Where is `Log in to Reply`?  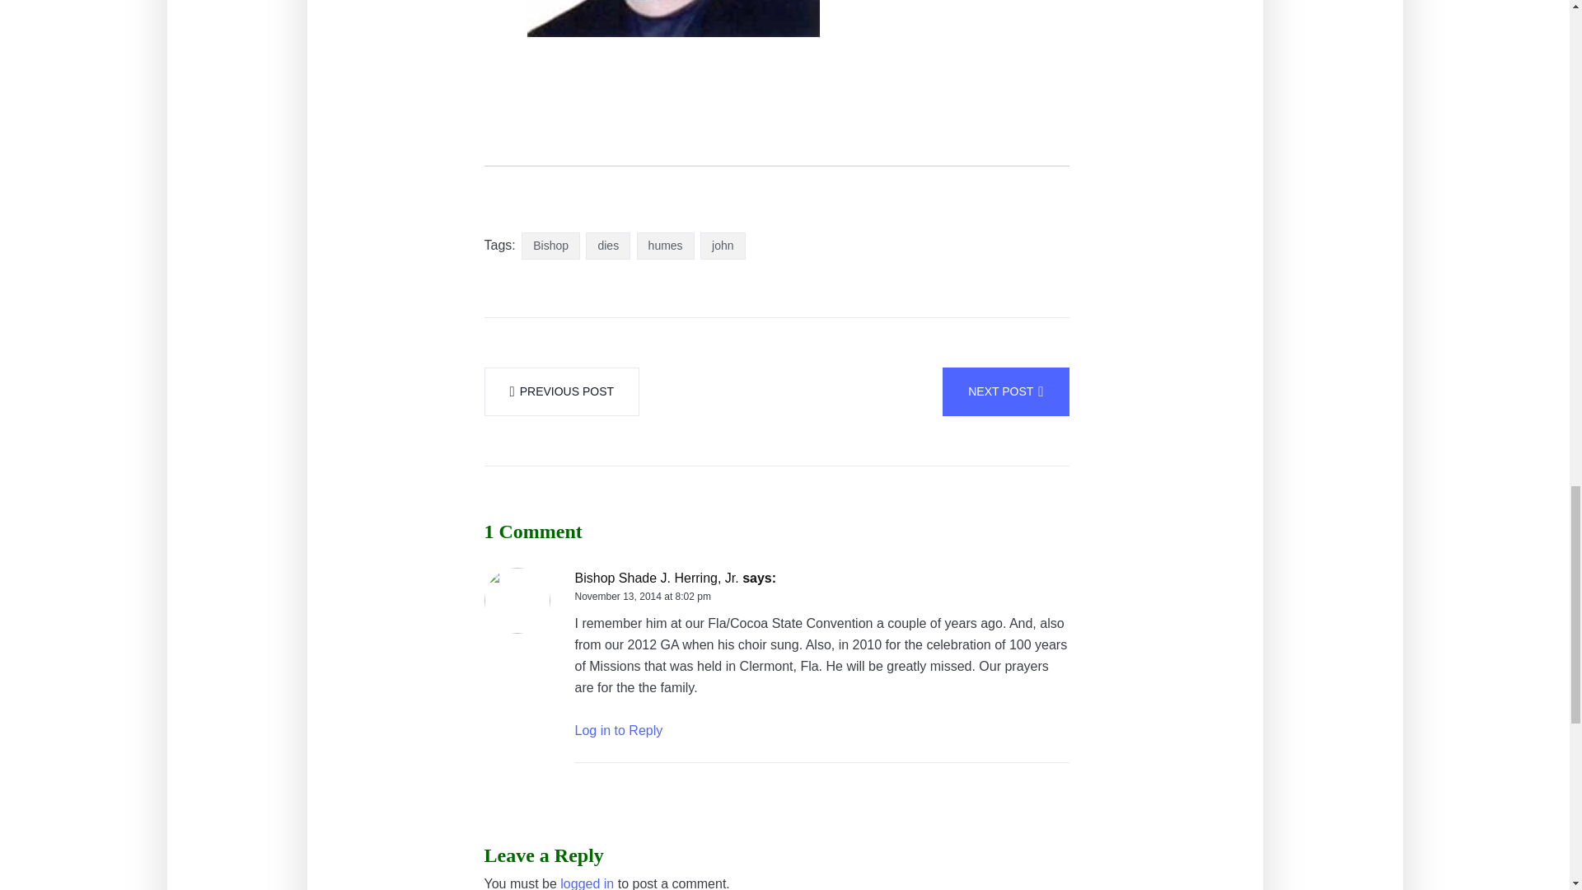
Log in to Reply is located at coordinates (619, 730).